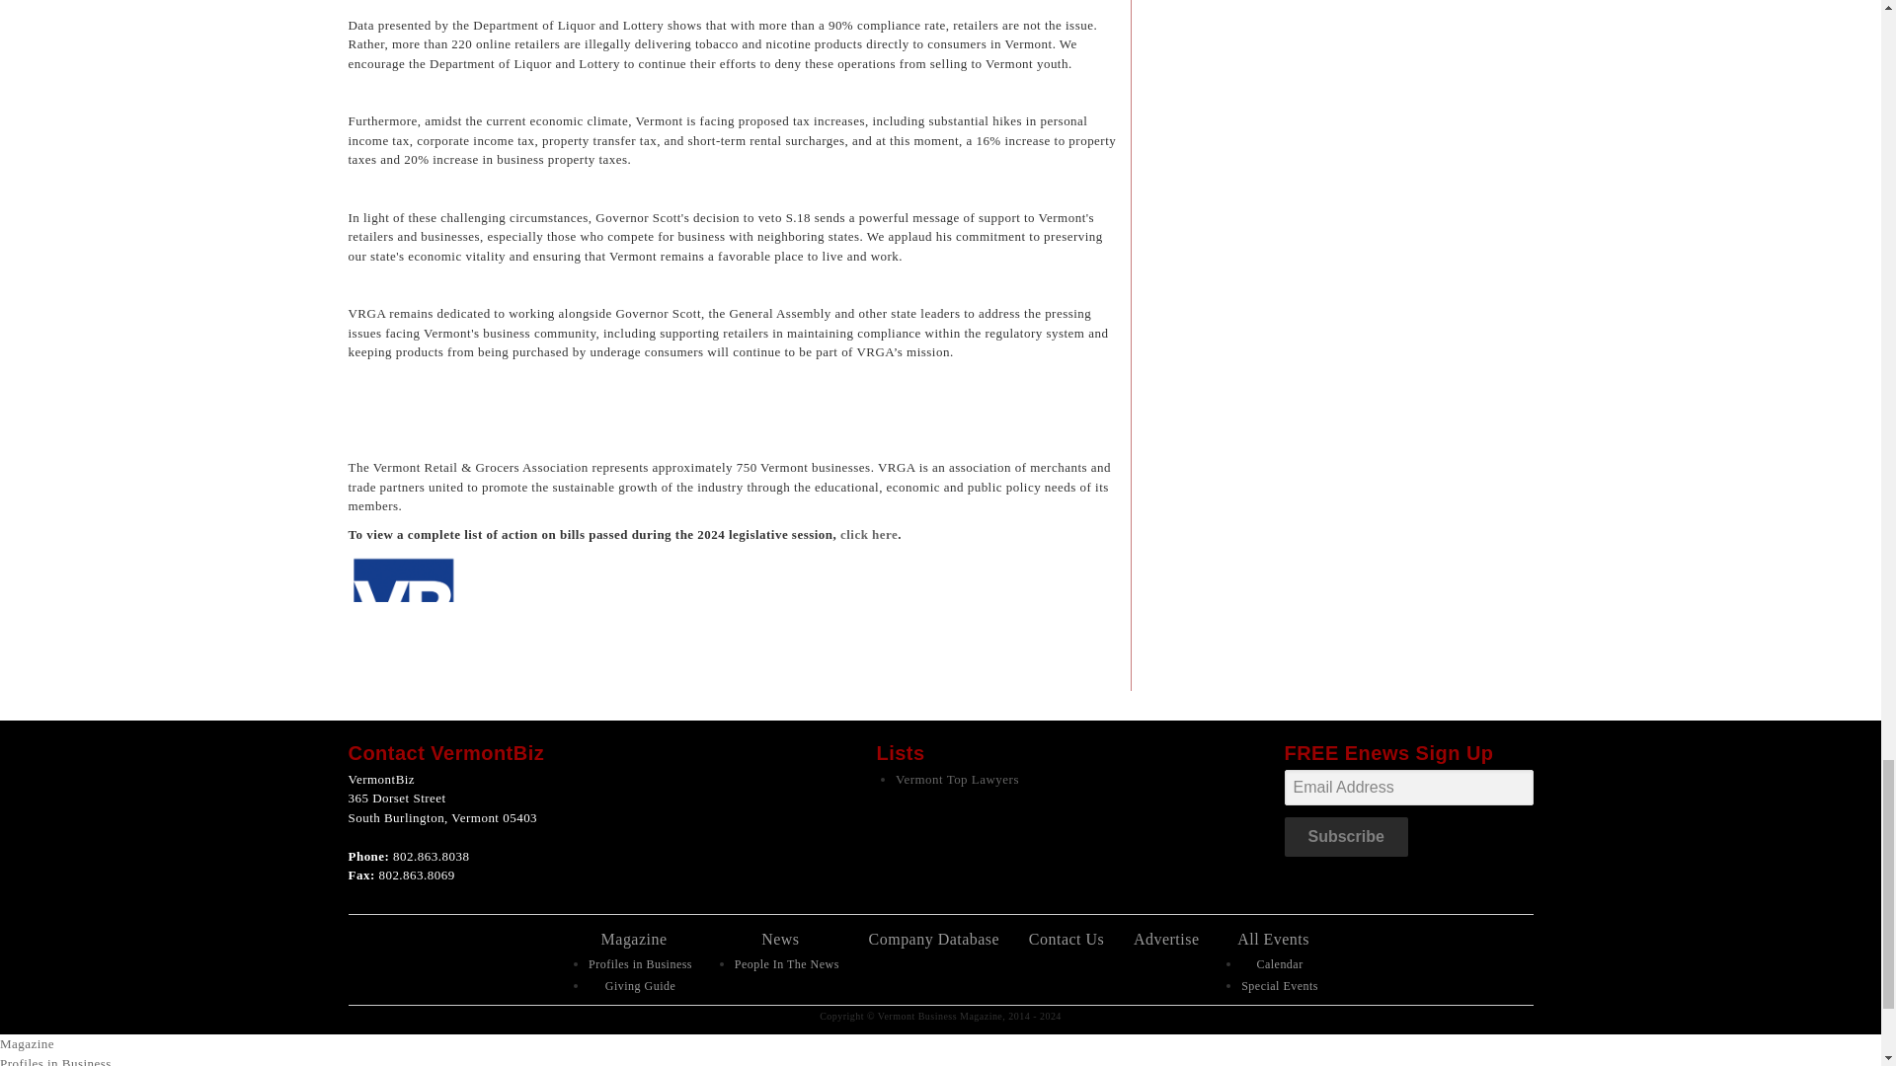  I want to click on People In The News, so click(787, 963).